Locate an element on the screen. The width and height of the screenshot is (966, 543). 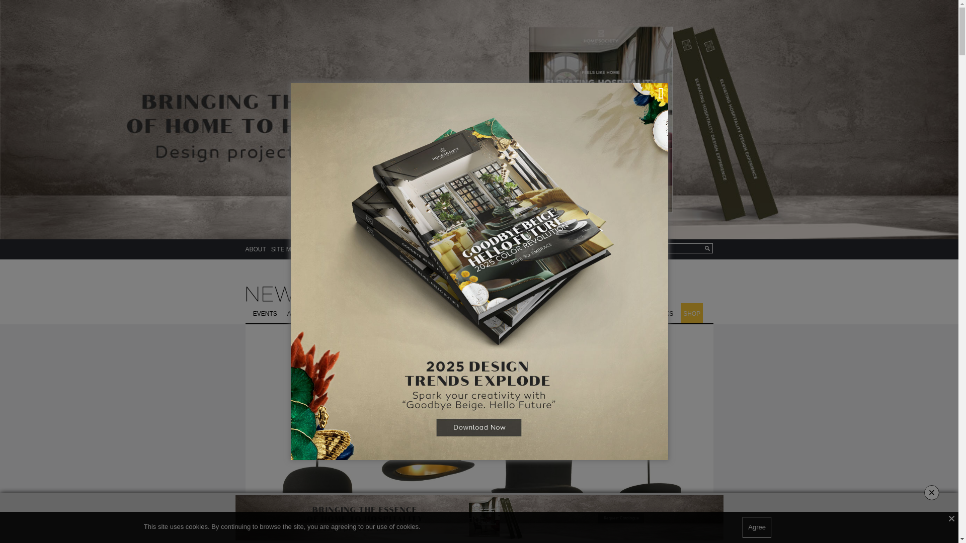
SHOP is located at coordinates (692, 313).